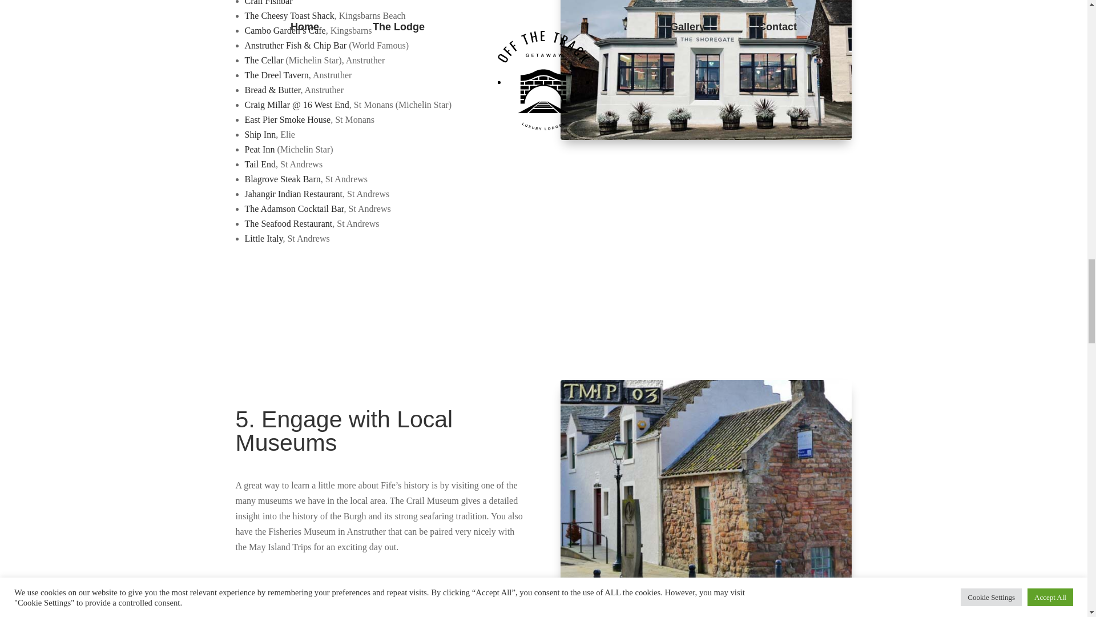 The image size is (1096, 617). Describe the element at coordinates (268, 2) in the screenshot. I see `Crail Fishbar` at that location.